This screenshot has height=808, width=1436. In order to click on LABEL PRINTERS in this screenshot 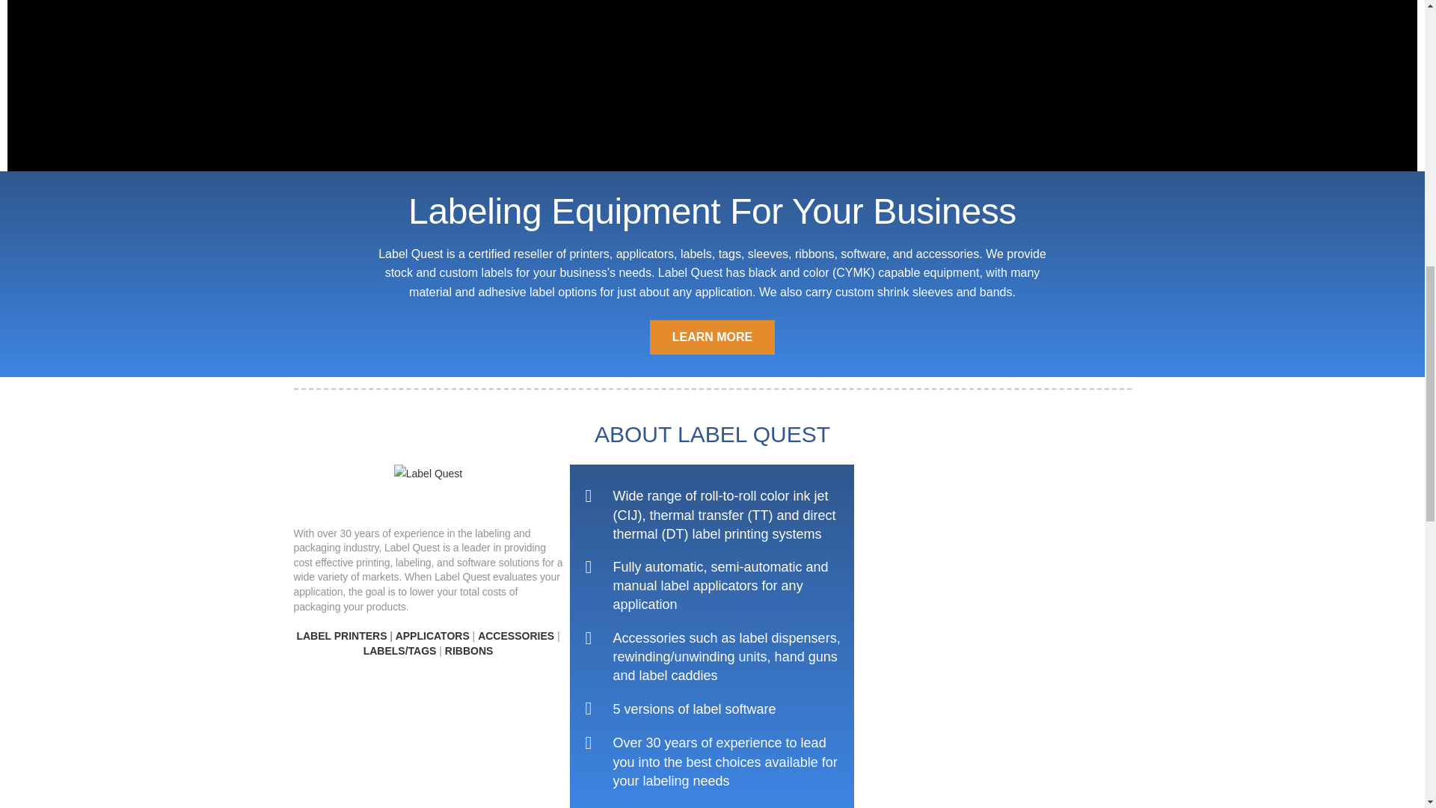, I will do `click(341, 636)`.